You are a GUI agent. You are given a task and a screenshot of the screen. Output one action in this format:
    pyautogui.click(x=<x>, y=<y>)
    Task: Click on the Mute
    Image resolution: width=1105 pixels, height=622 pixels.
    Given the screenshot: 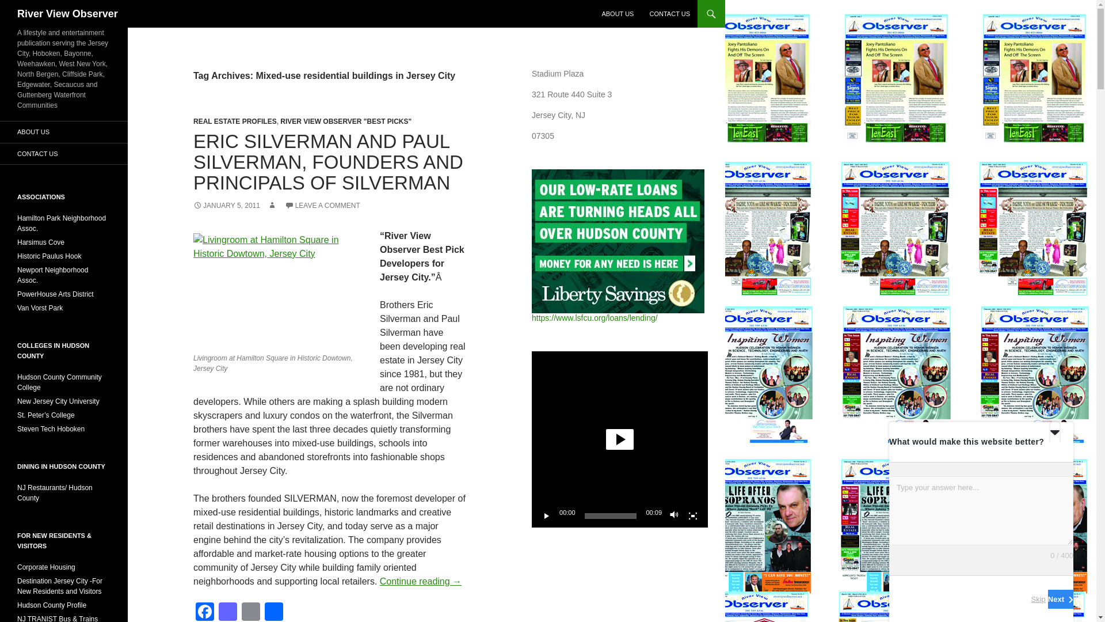 What is the action you would take?
    pyautogui.click(x=675, y=516)
    